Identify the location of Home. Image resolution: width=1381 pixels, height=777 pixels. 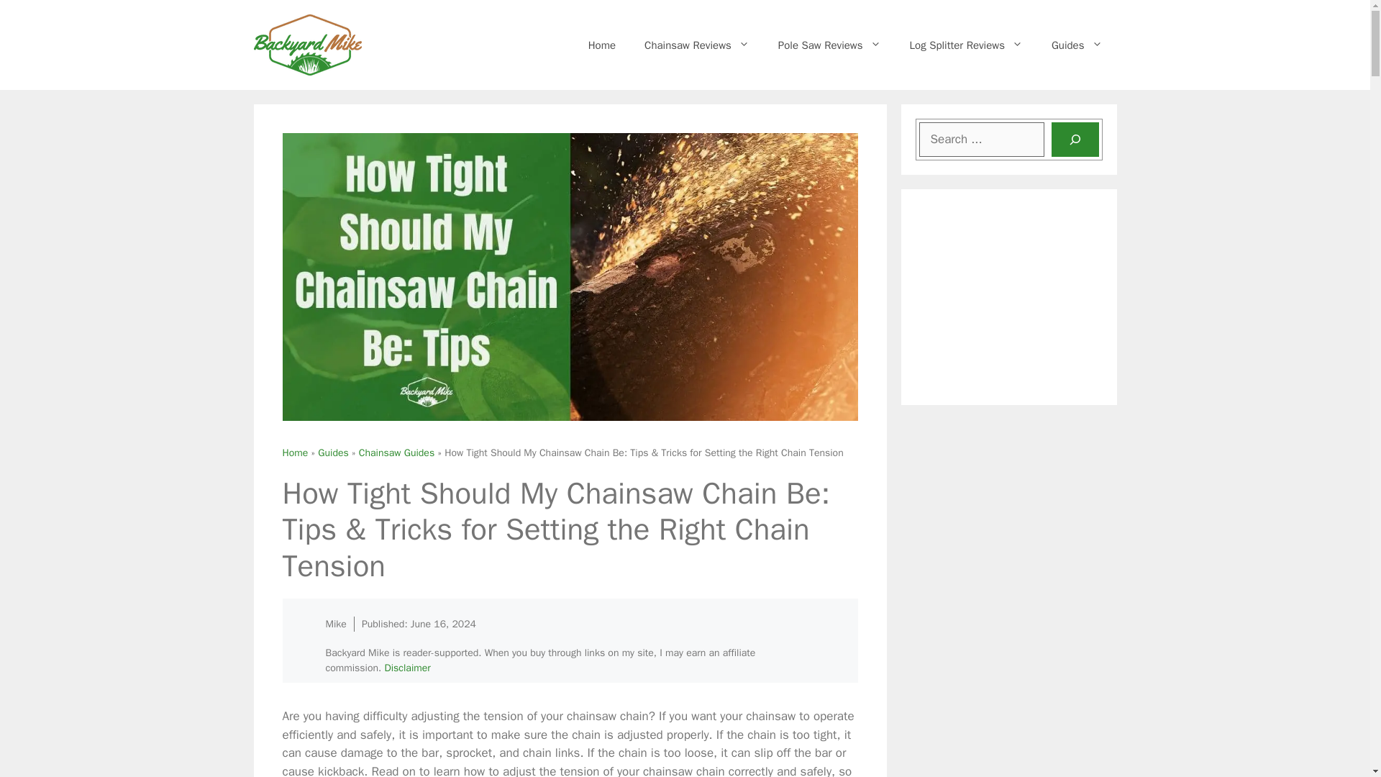
(601, 45).